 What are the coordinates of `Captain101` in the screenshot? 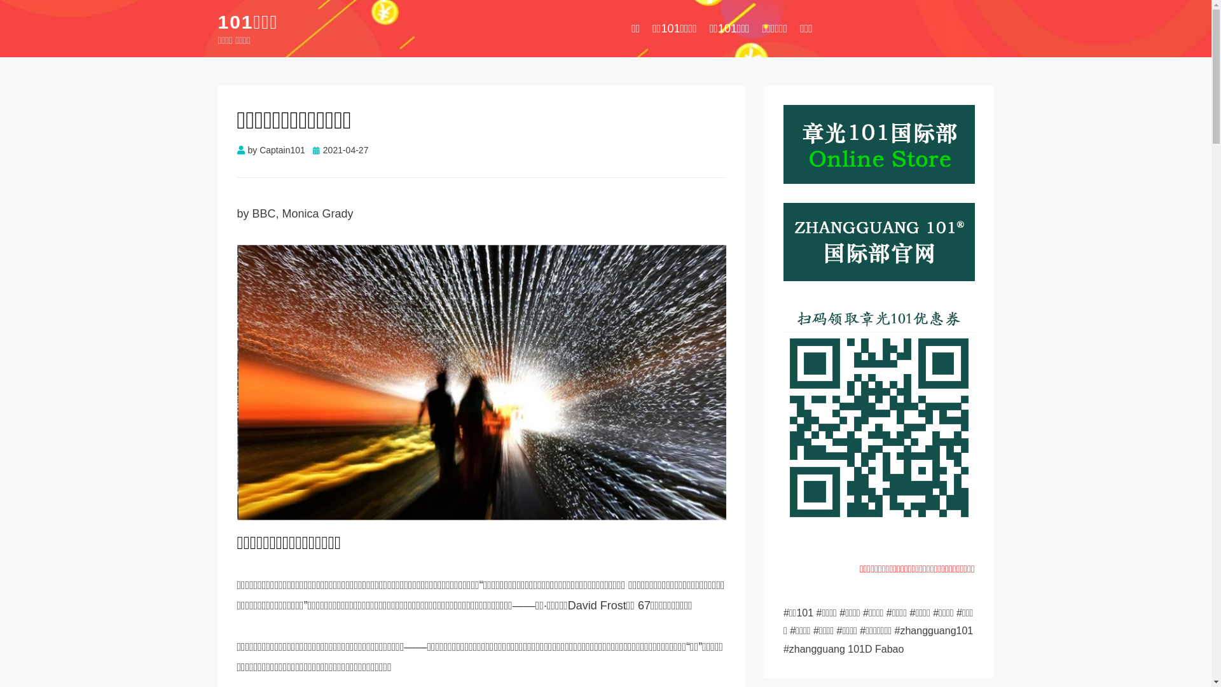 It's located at (282, 150).